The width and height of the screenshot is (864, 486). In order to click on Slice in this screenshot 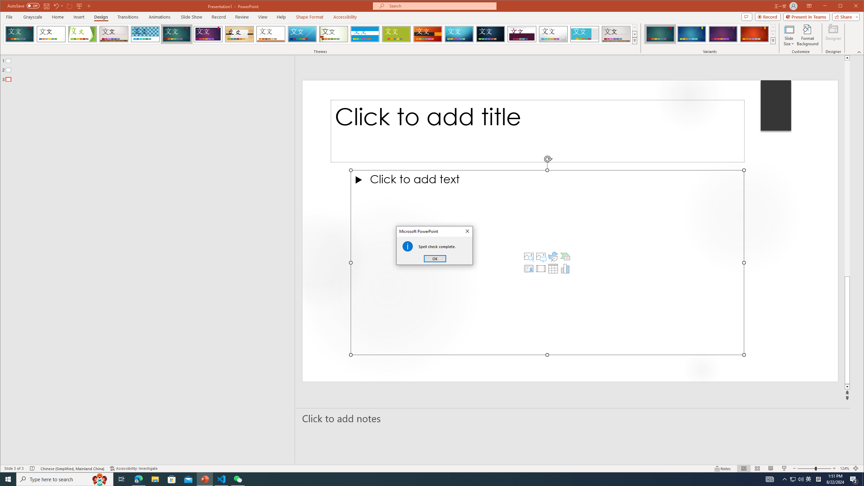, I will do `click(302, 34)`.